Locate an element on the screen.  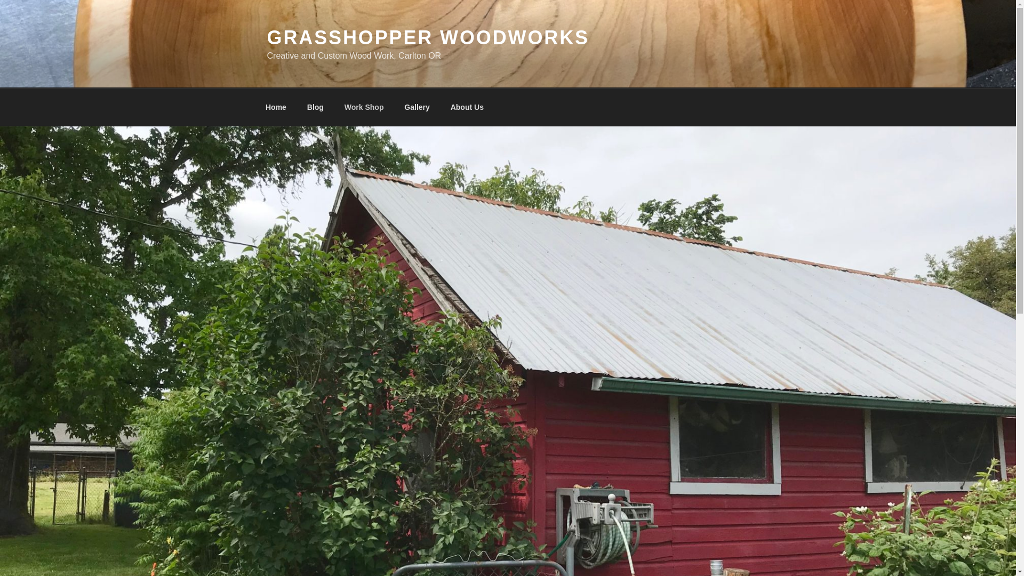
Gallery is located at coordinates (417, 107).